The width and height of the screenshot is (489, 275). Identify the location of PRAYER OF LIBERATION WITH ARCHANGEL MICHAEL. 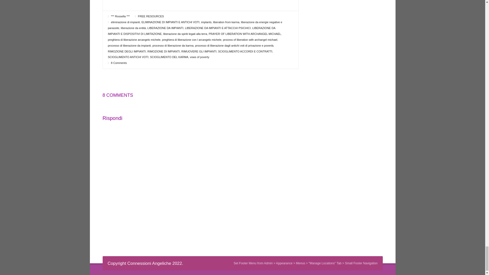
(244, 34).